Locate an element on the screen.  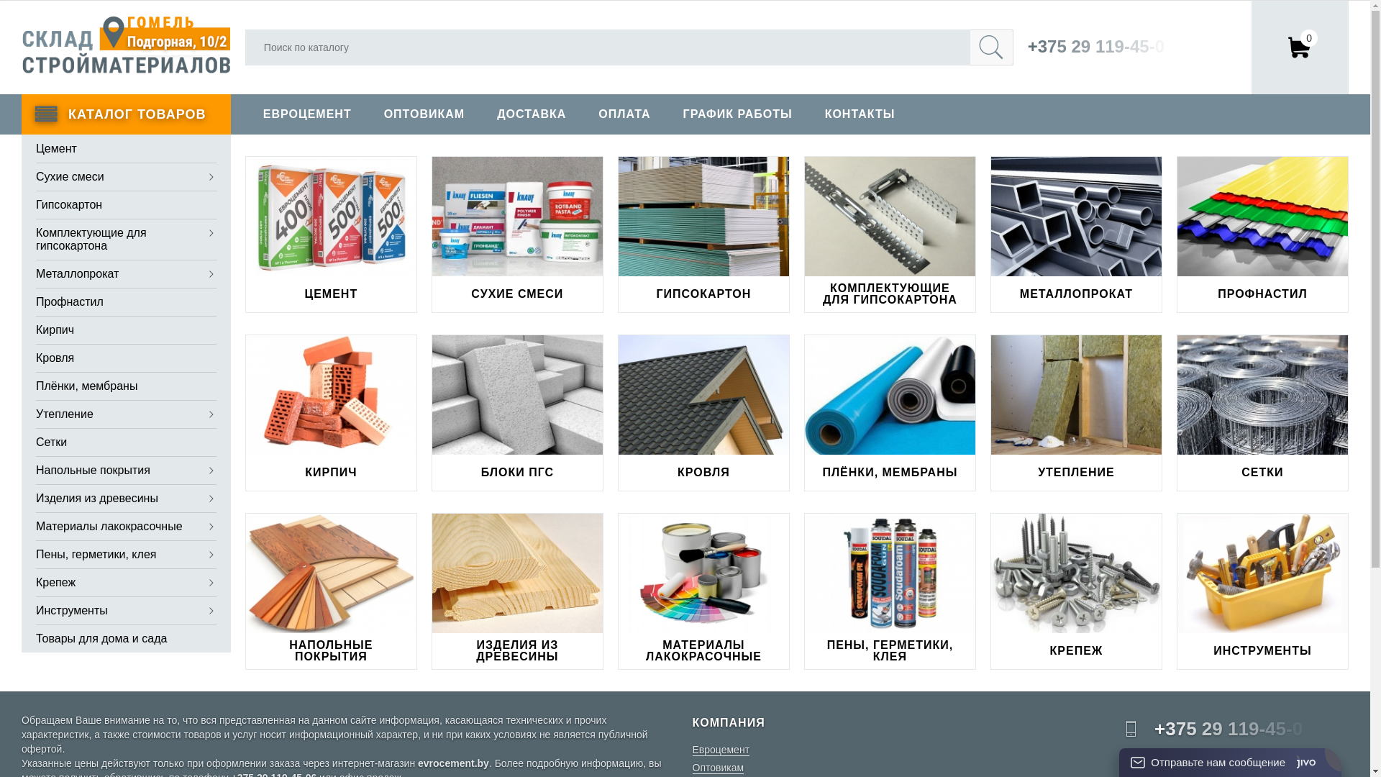
+375 29 119-45-0 is located at coordinates (1101, 46).